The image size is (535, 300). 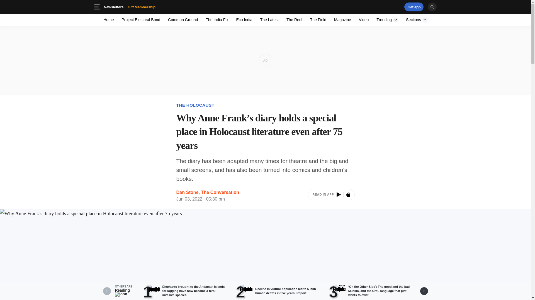 What do you see at coordinates (414, 7) in the screenshot?
I see `Magazine` at bounding box center [414, 7].